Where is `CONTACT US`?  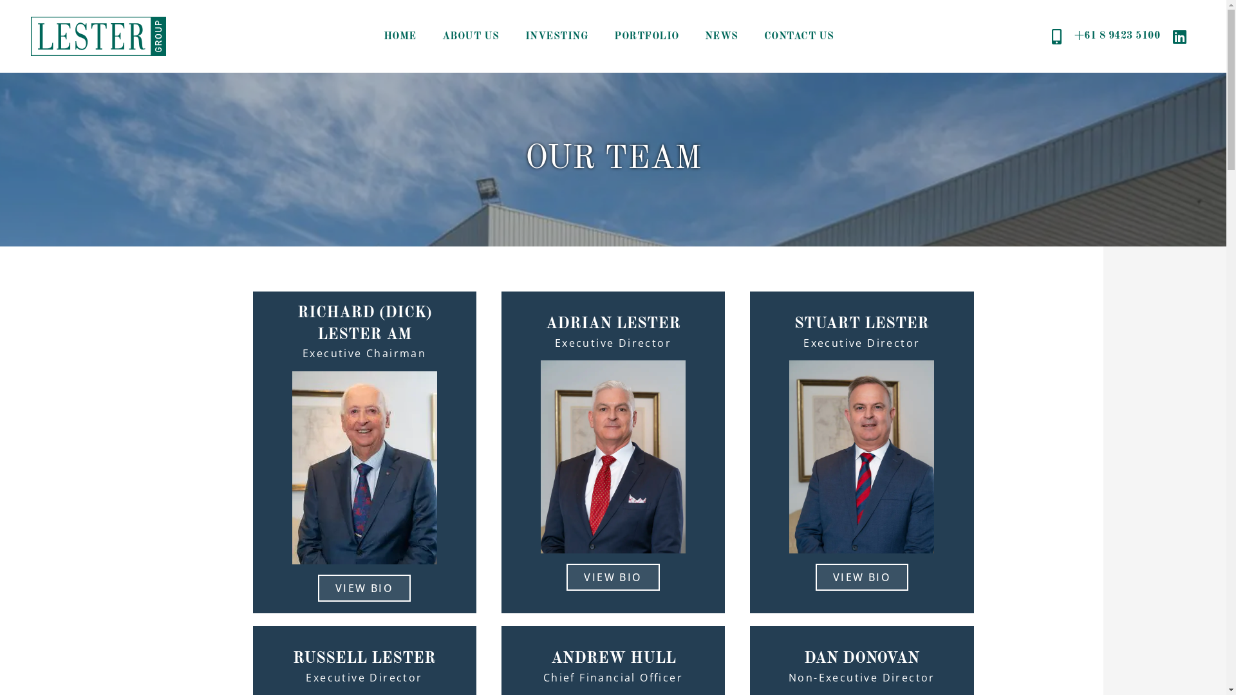 CONTACT US is located at coordinates (800, 37).